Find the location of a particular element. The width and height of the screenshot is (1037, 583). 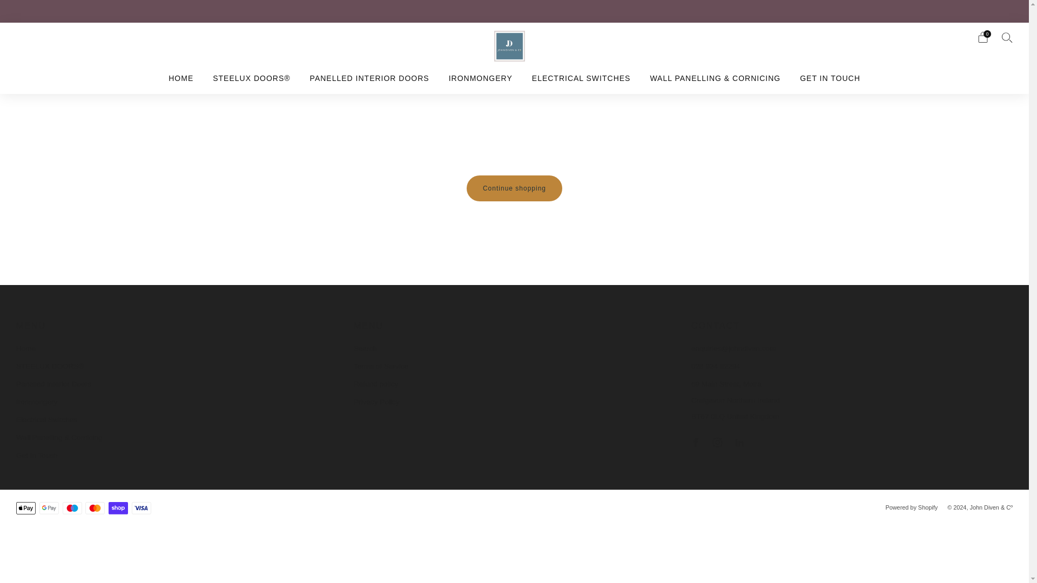

0 is located at coordinates (983, 37).